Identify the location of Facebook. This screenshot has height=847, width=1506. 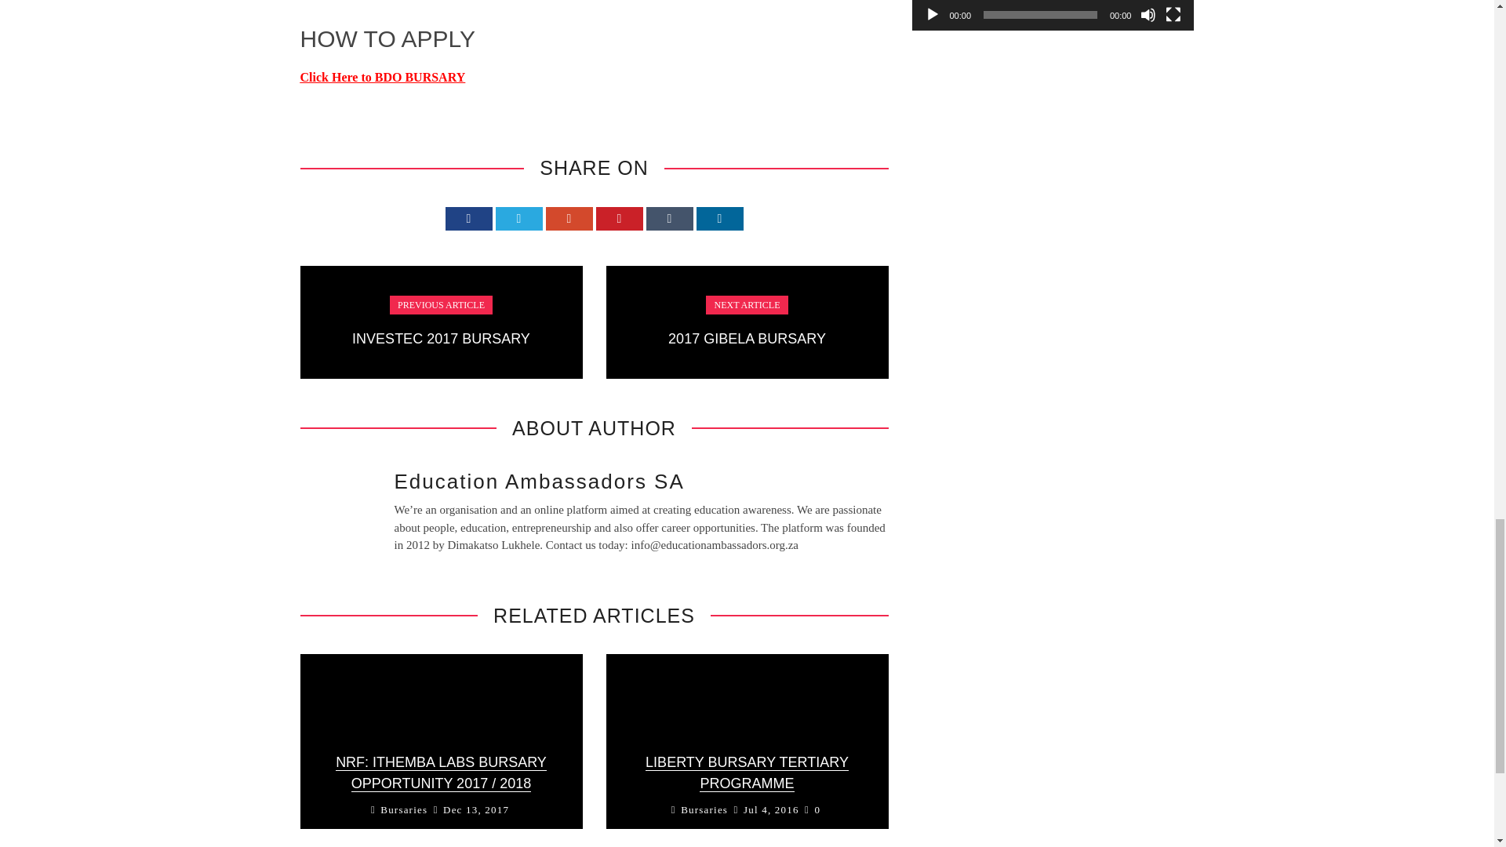
(469, 218).